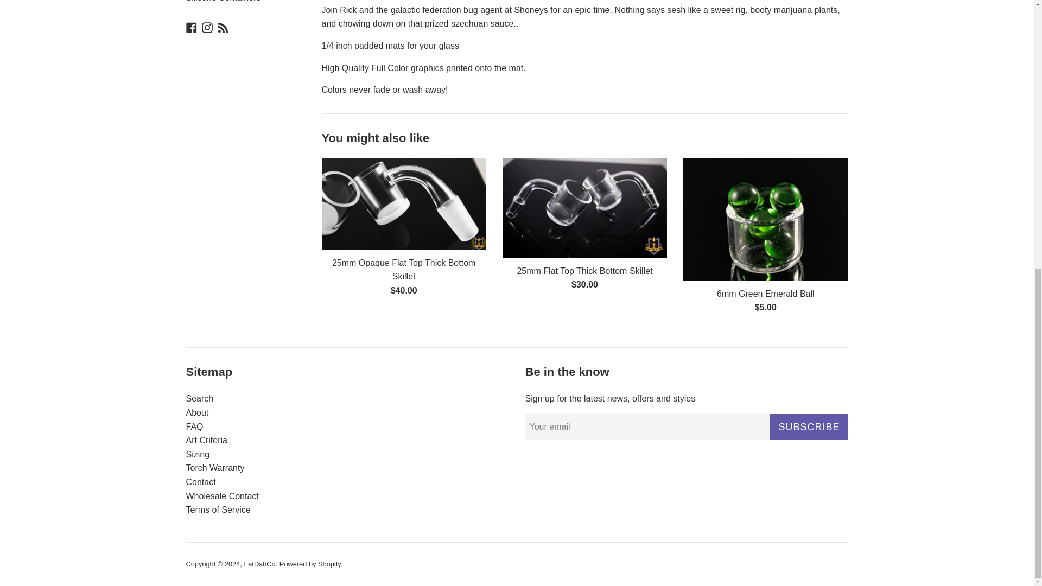 The image size is (1042, 586). What do you see at coordinates (404, 270) in the screenshot?
I see `25mm Opaque Flat Top Thick Bottom Skillet` at bounding box center [404, 270].